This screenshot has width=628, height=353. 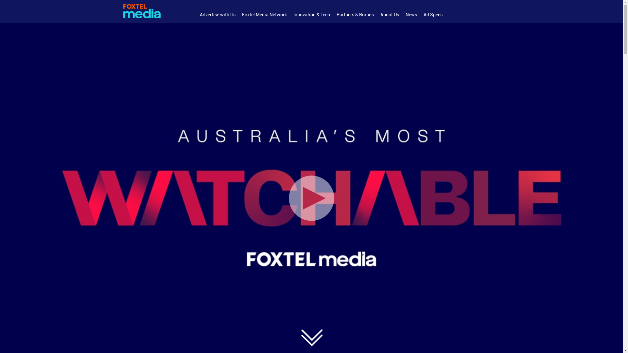 I want to click on Innovation & Tech, so click(x=311, y=15).